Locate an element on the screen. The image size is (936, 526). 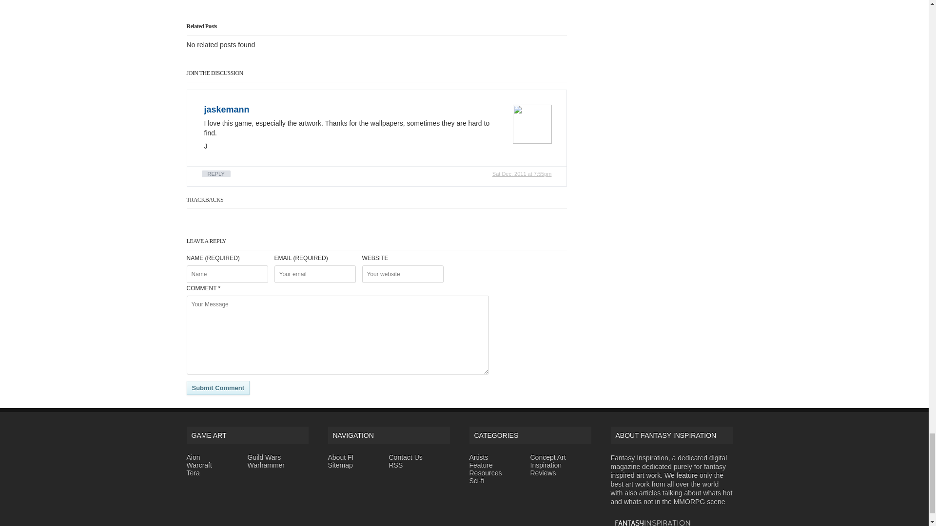
Guild Wars is located at coordinates (264, 457).